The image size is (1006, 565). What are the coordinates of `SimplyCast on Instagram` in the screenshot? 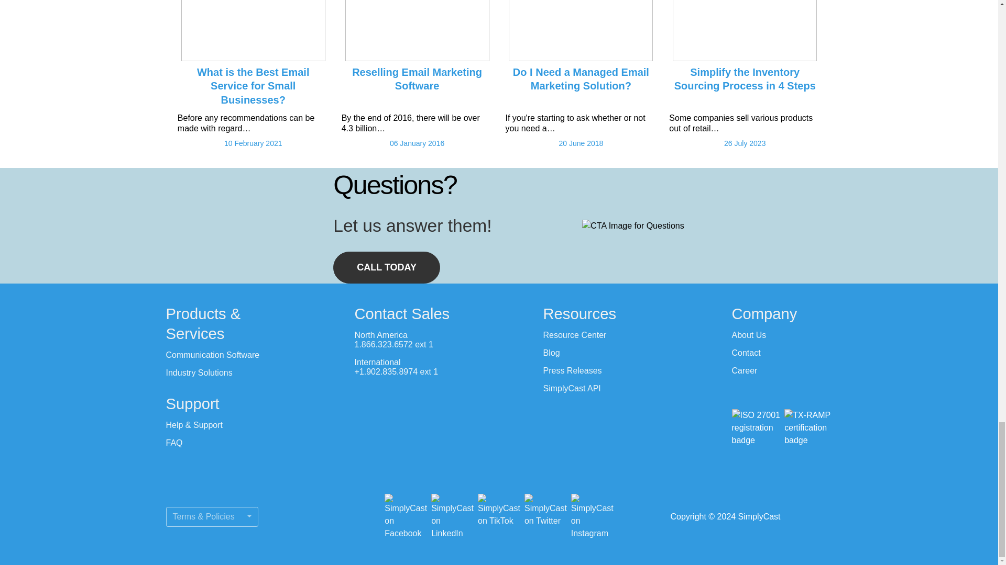 It's located at (592, 517).